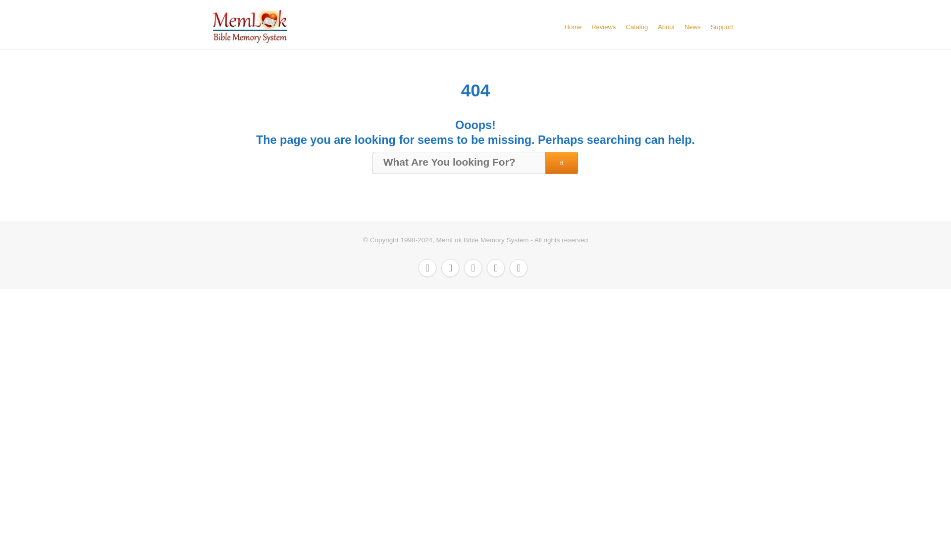 This screenshot has height=534, width=951. Describe the element at coordinates (692, 27) in the screenshot. I see `News` at that location.